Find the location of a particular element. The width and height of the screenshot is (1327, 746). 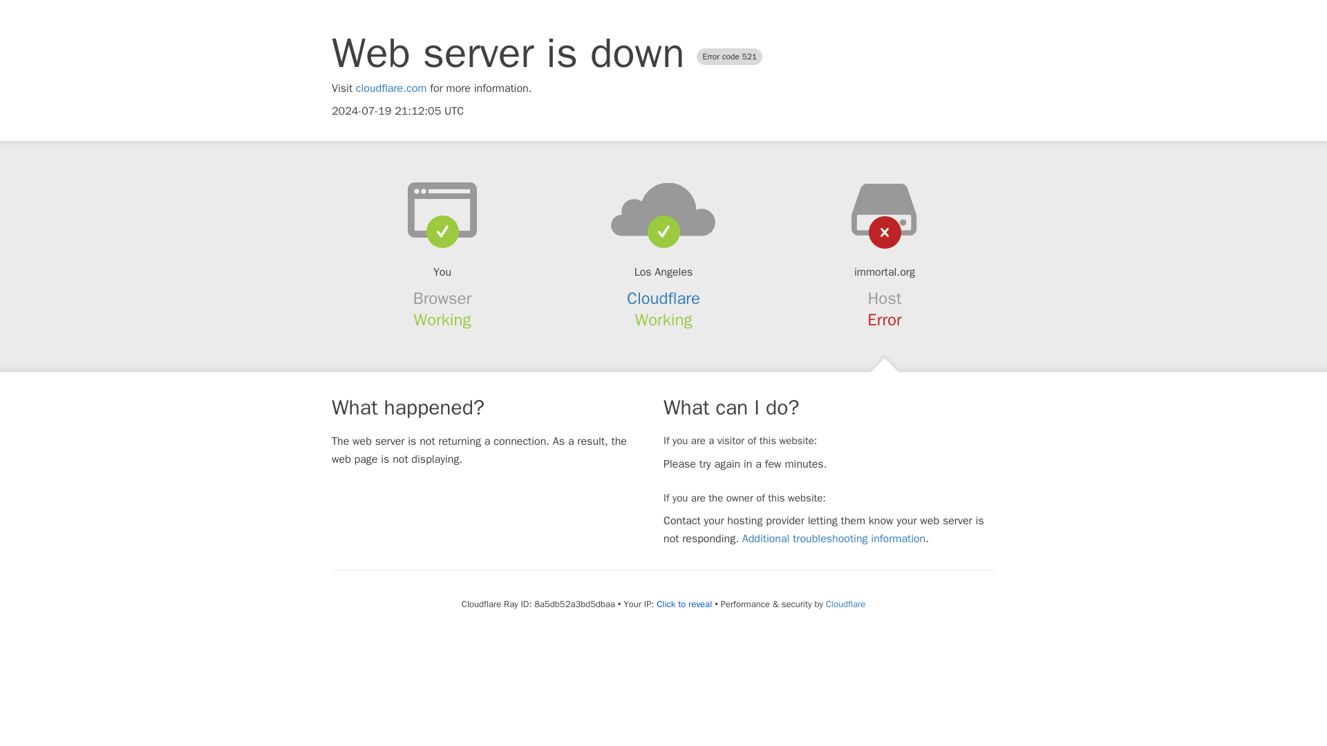

Additional troubleshooting information is located at coordinates (834, 539).